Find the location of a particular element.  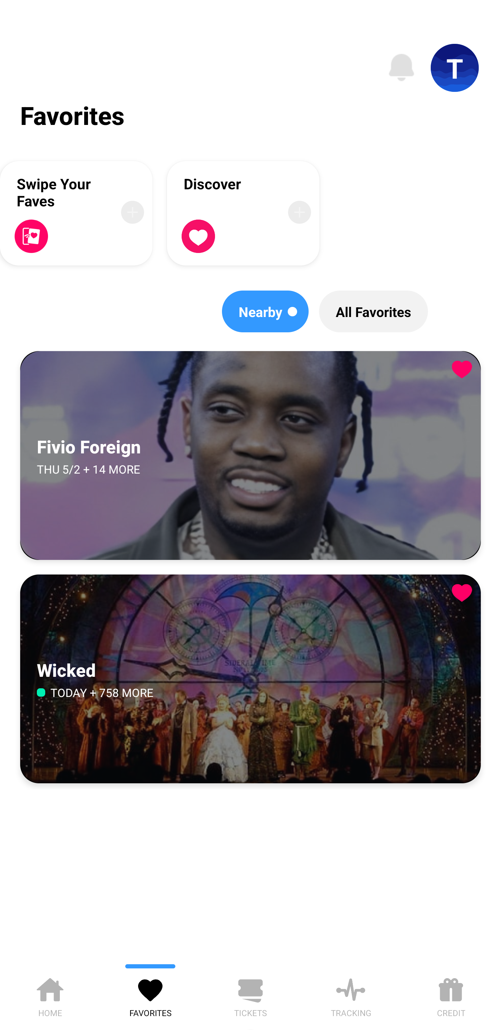

TRACKING is located at coordinates (351, 995).